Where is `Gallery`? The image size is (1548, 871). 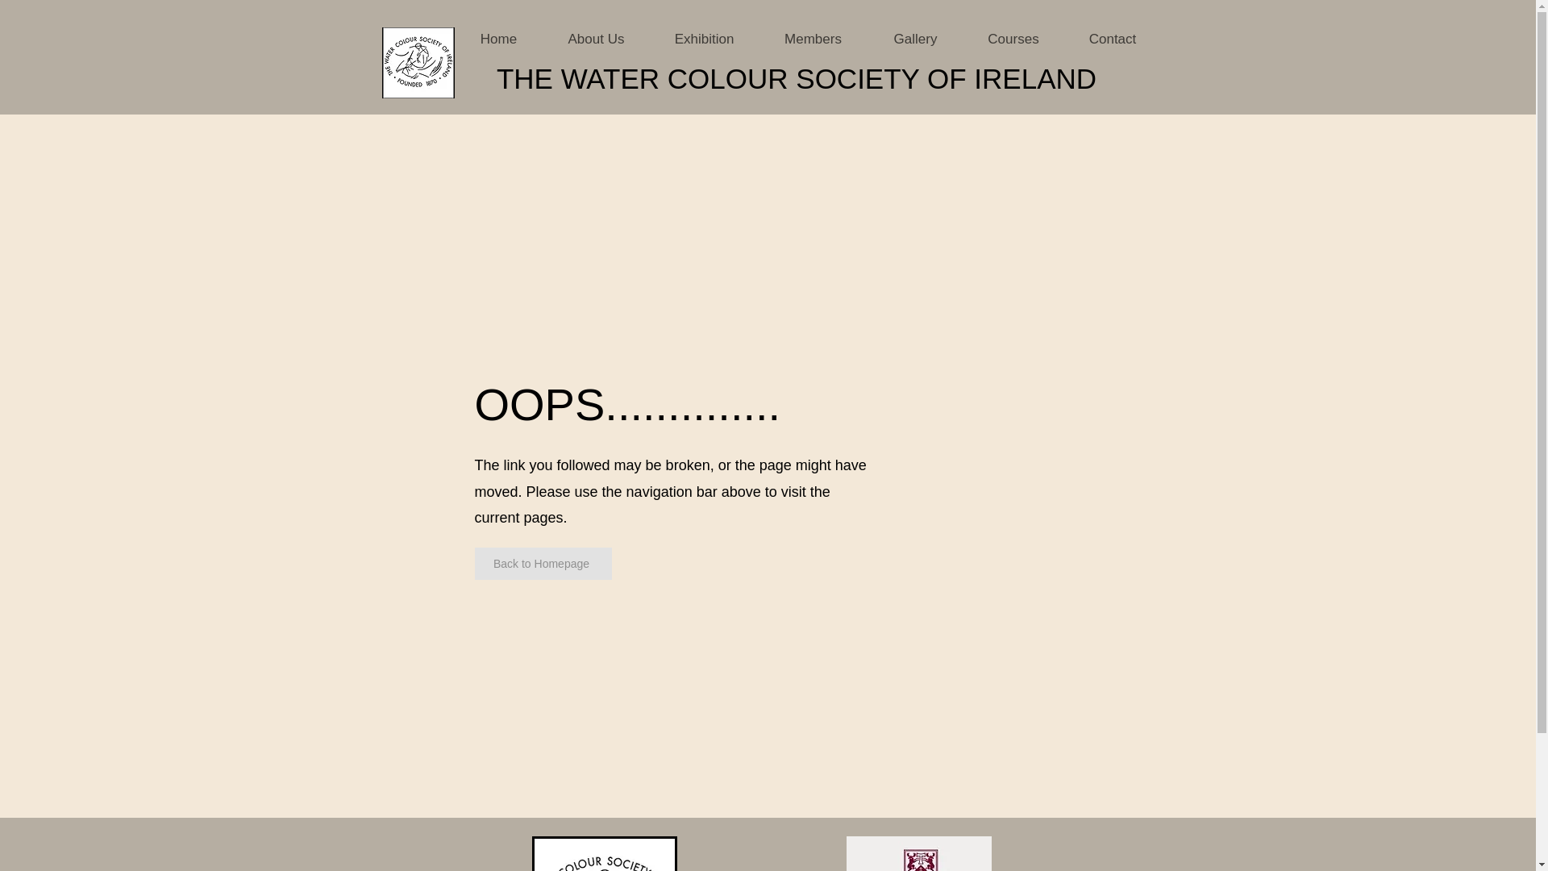 Gallery is located at coordinates (916, 40).